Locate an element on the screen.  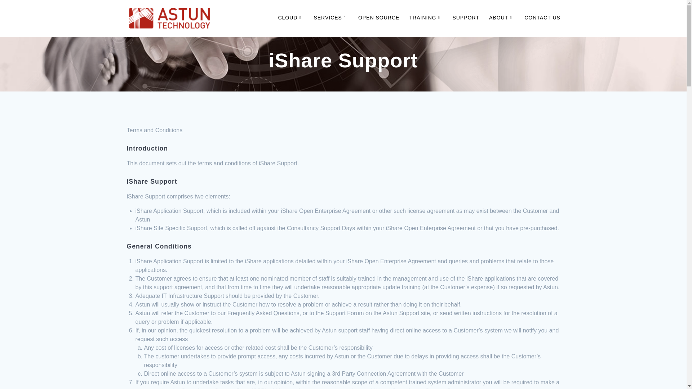
OPEN SOURCE is located at coordinates (378, 18).